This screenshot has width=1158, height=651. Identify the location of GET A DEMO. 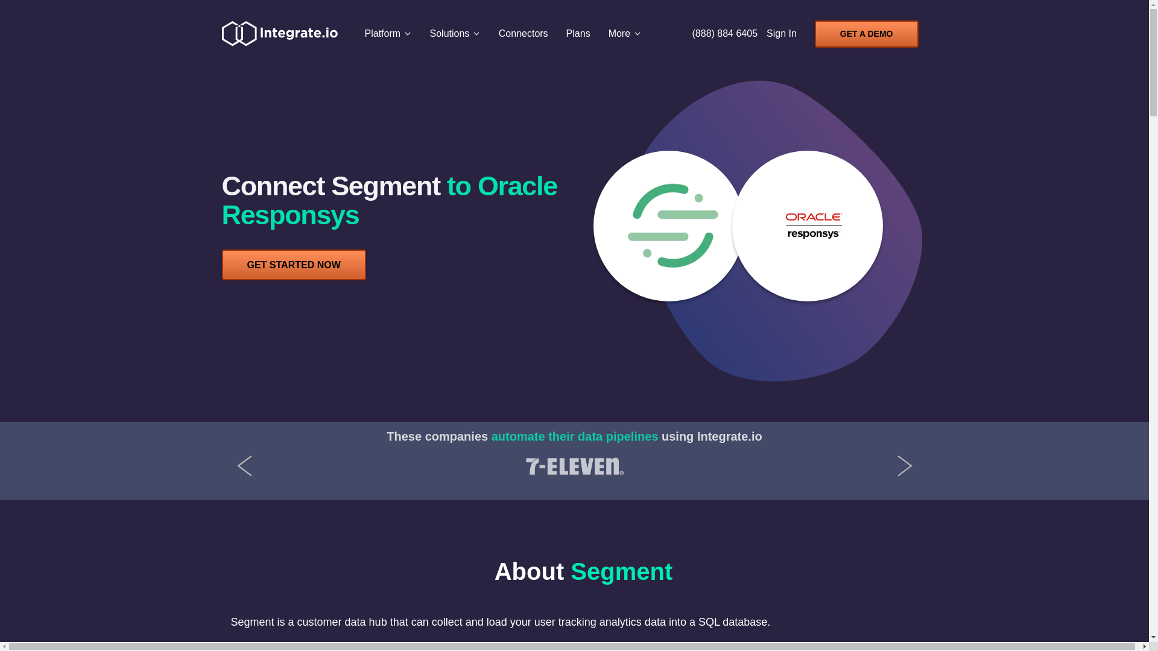
(866, 34).